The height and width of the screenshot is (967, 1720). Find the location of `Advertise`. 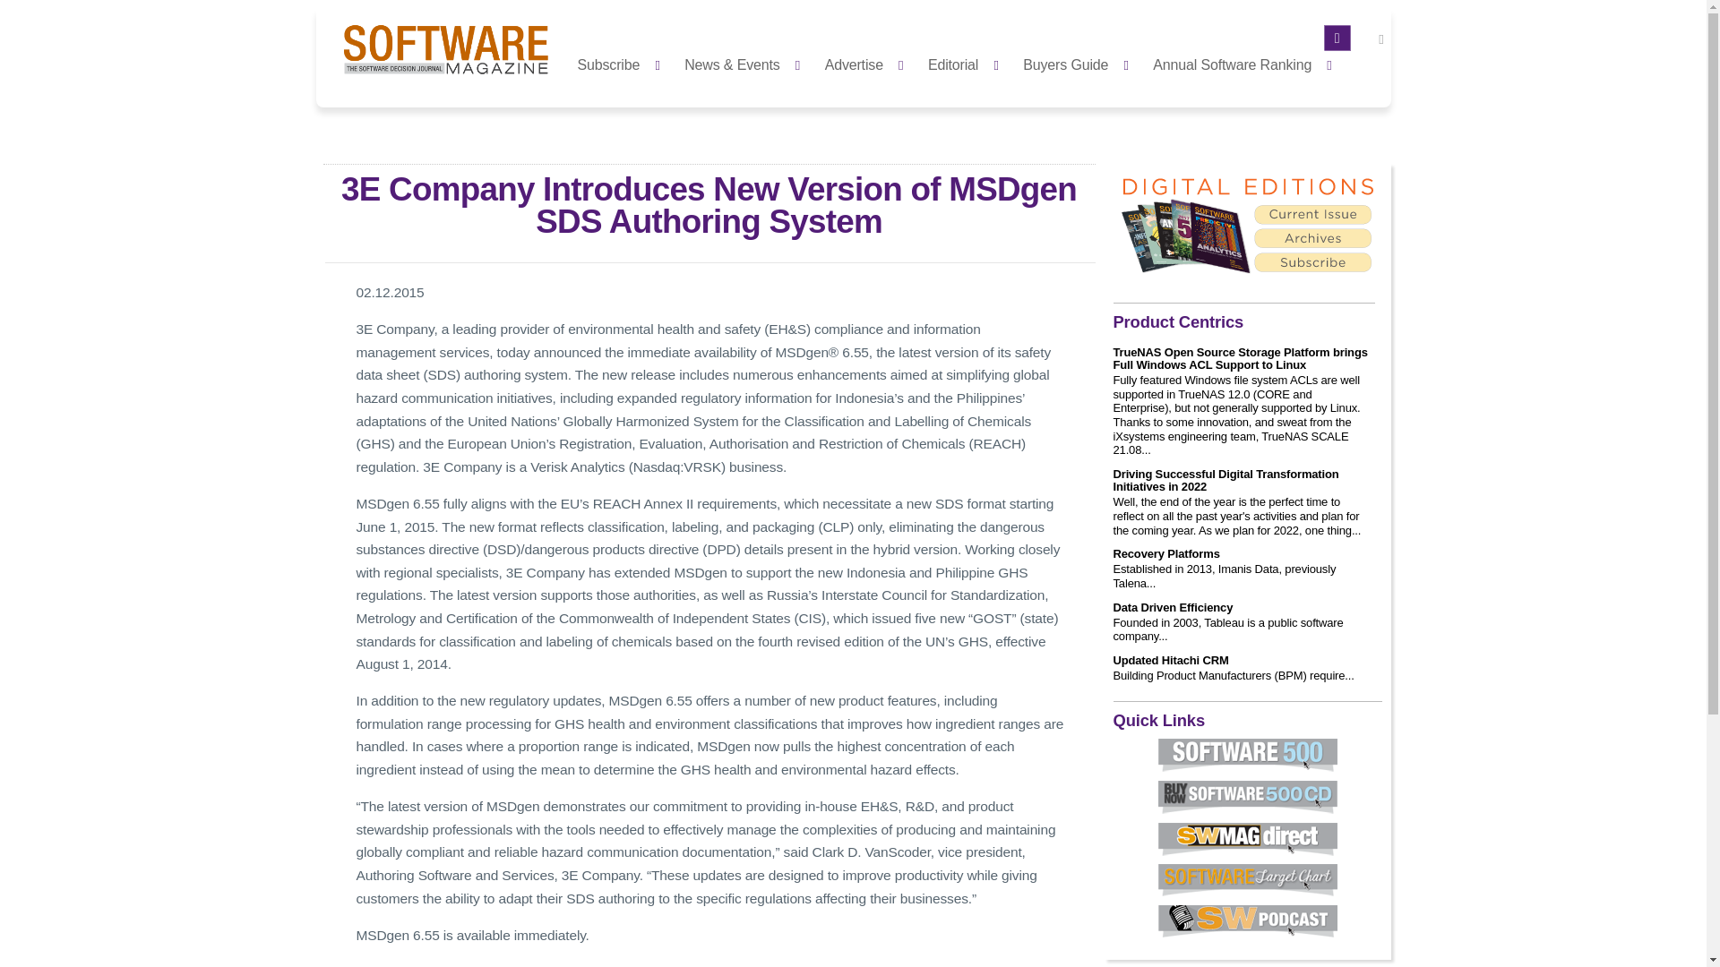

Advertise is located at coordinates (869, 63).